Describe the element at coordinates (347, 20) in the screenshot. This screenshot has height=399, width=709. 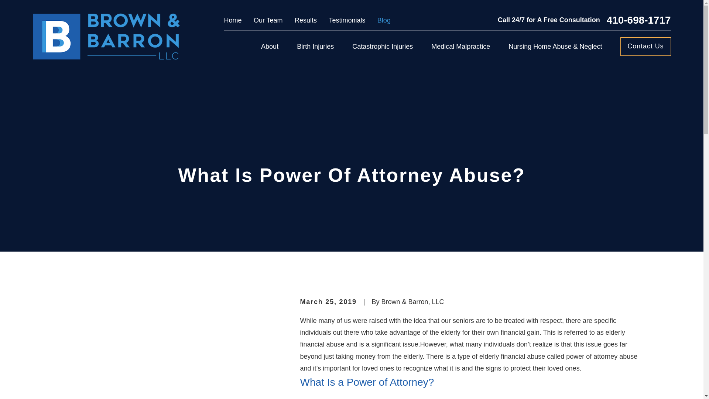
I see `Testimonials` at that location.